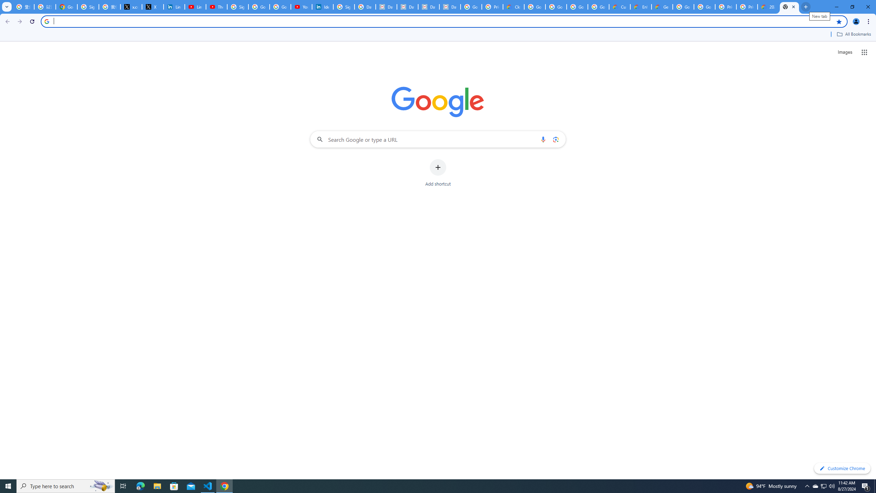  What do you see at coordinates (662, 7) in the screenshot?
I see `Gemini for Business and Developers | Google Cloud` at bounding box center [662, 7].